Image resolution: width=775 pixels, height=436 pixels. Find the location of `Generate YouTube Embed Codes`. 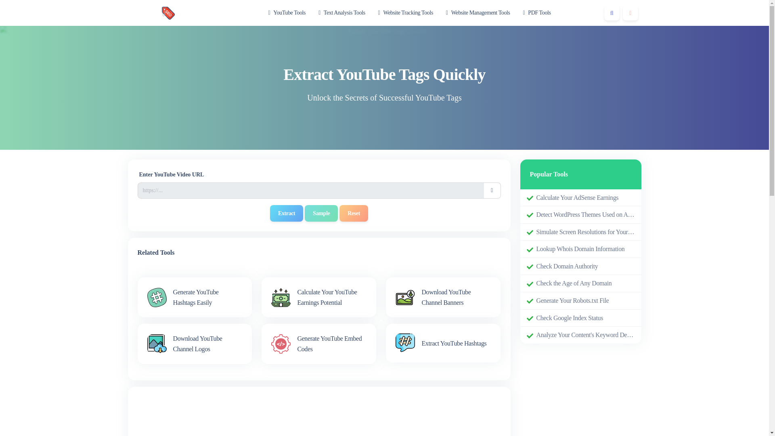

Generate YouTube Embed Codes is located at coordinates (319, 344).